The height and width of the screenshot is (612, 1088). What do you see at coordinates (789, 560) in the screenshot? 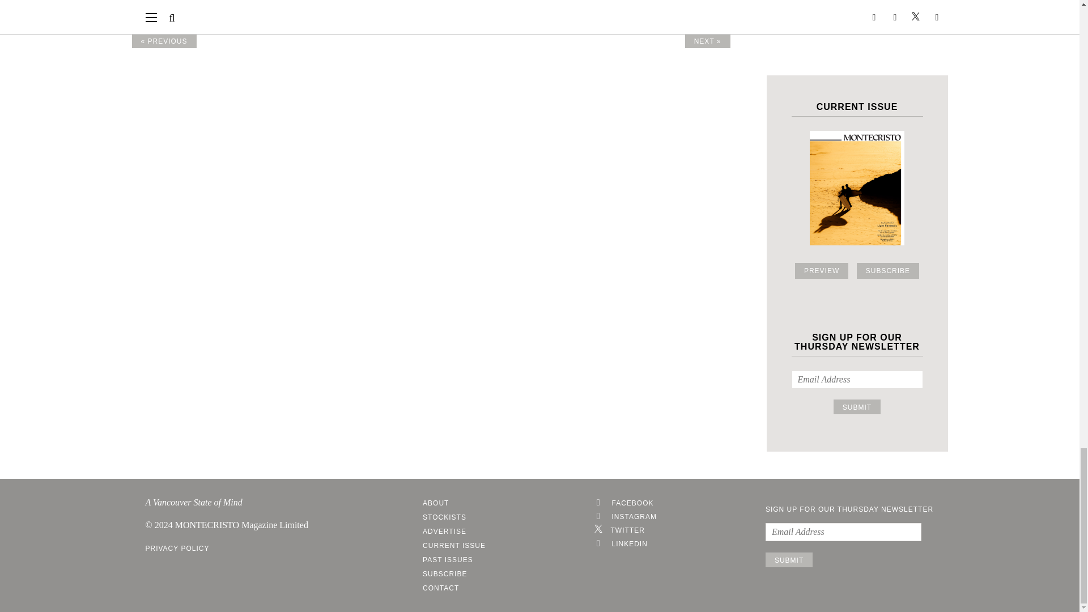
I see `SUBMIT` at bounding box center [789, 560].